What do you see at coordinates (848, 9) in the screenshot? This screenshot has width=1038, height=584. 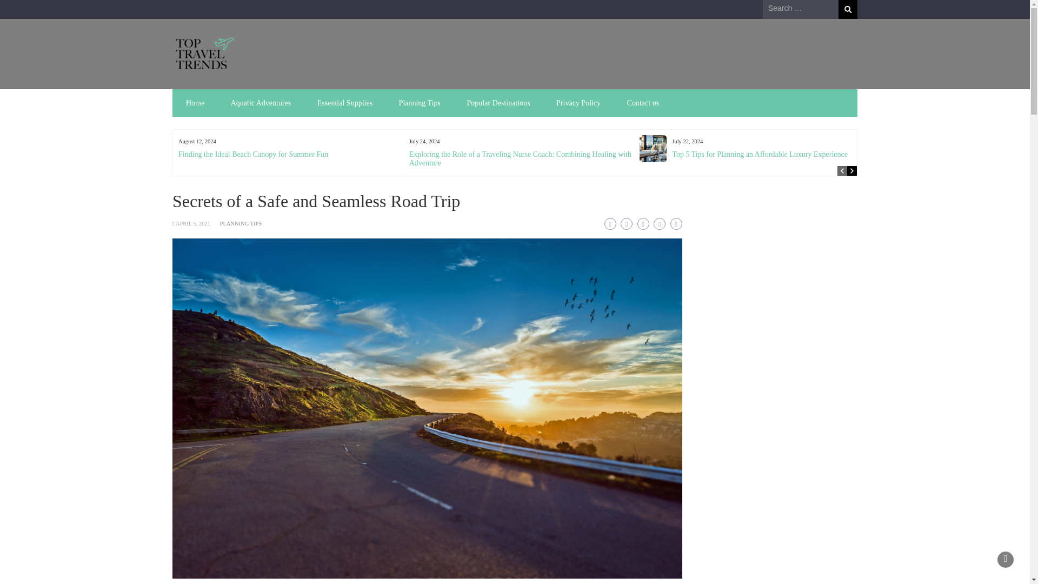 I see `Search` at bounding box center [848, 9].